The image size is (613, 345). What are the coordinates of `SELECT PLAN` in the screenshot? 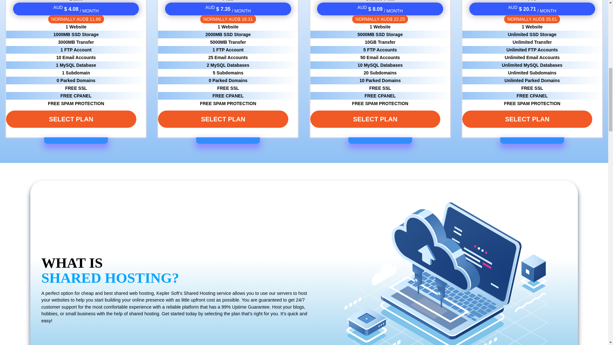 It's located at (375, 119).